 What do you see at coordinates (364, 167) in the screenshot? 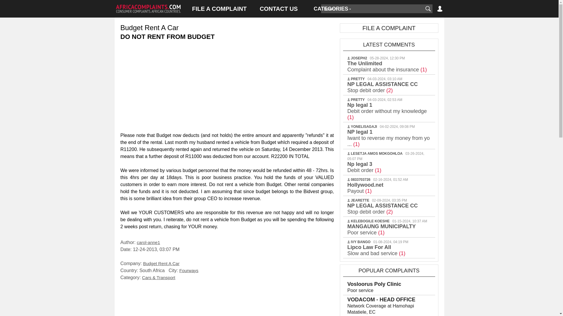
I see `Np legal 3 - Debit order` at bounding box center [364, 167].